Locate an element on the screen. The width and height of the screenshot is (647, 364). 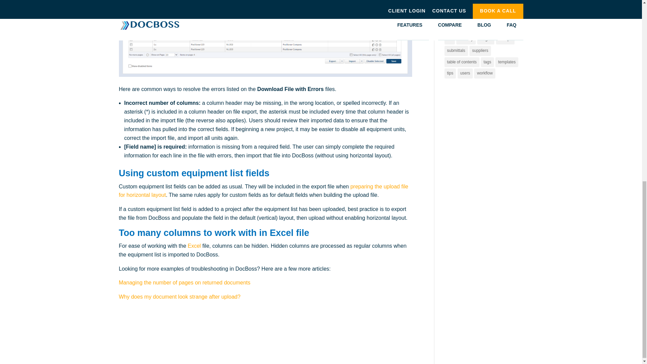
Managing the number of pages on returned documents is located at coordinates (184, 282).